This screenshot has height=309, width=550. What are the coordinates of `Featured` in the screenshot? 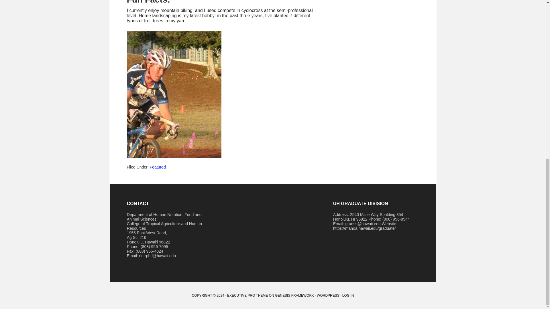 It's located at (158, 167).